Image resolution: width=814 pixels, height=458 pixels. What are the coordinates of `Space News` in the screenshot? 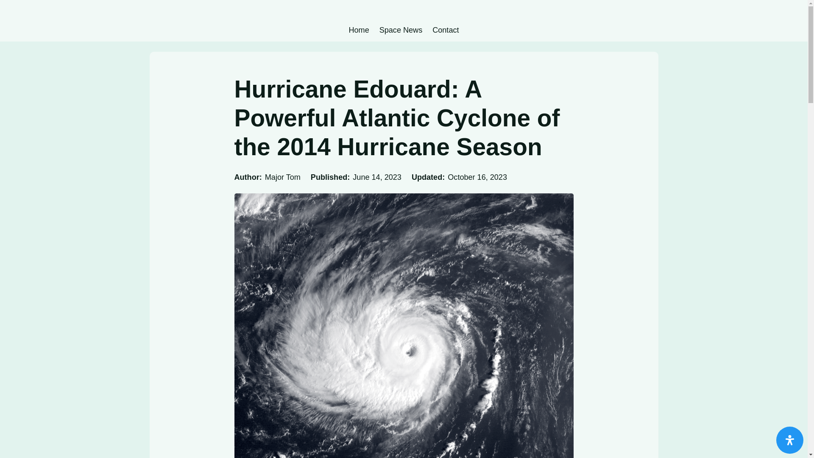 It's located at (401, 30).